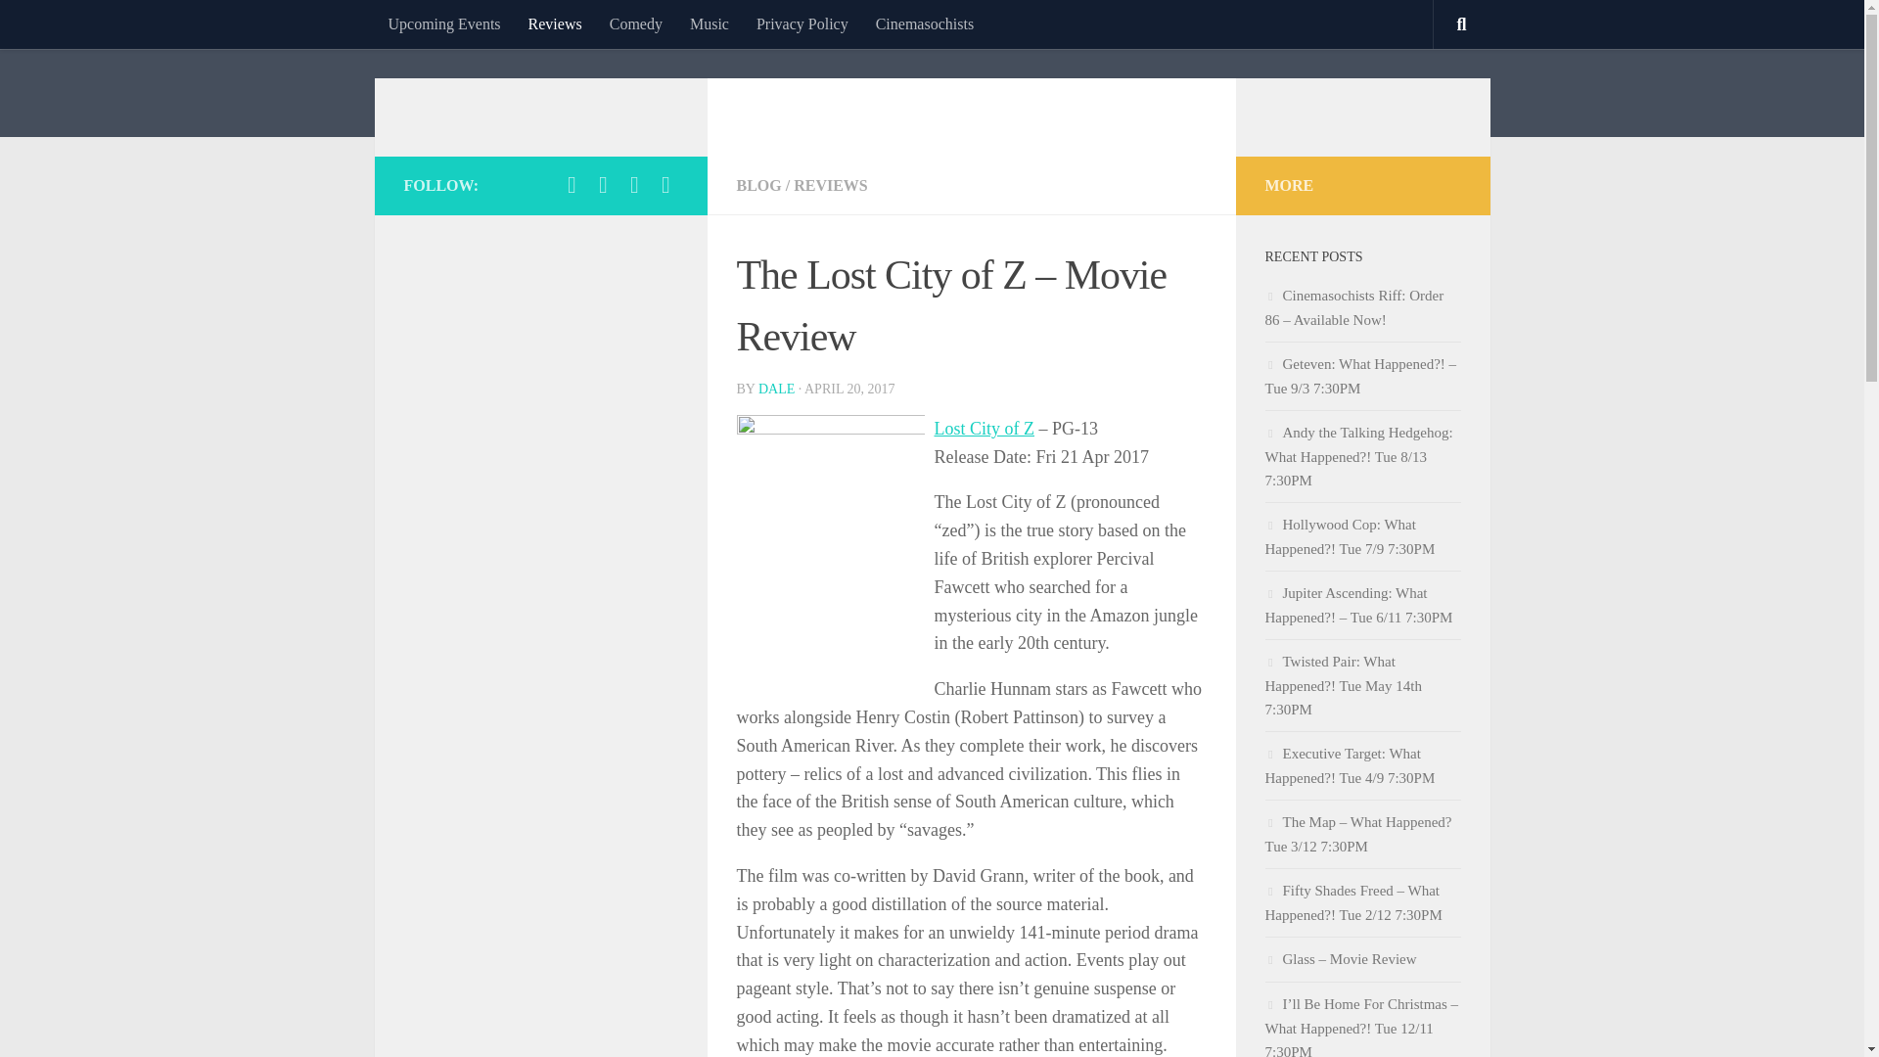 This screenshot has width=1879, height=1057. What do you see at coordinates (76, 26) in the screenshot?
I see `Skip to content` at bounding box center [76, 26].